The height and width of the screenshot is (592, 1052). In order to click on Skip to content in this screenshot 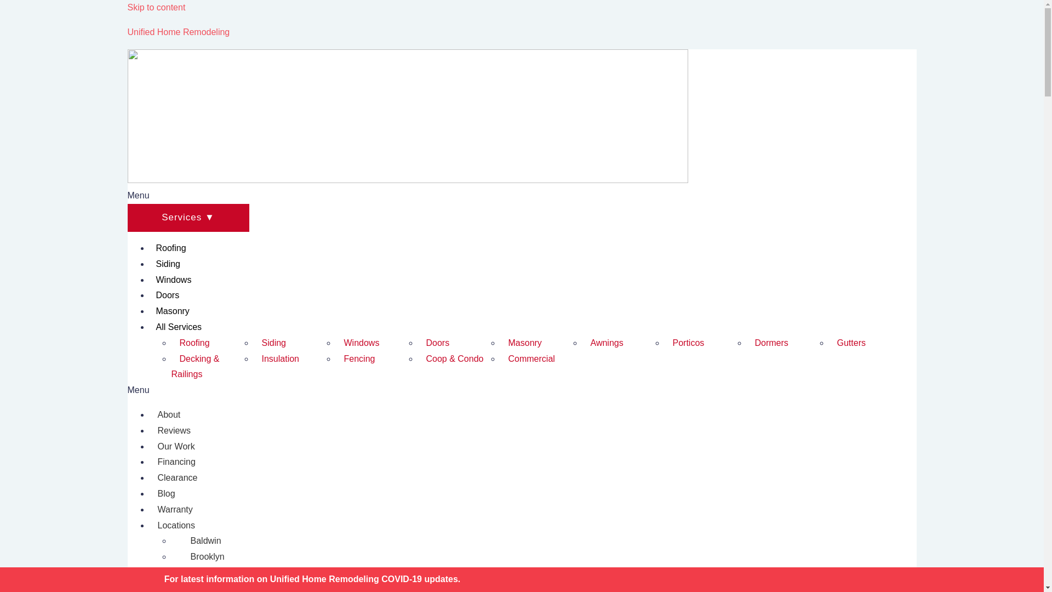, I will do `click(156, 7)`.